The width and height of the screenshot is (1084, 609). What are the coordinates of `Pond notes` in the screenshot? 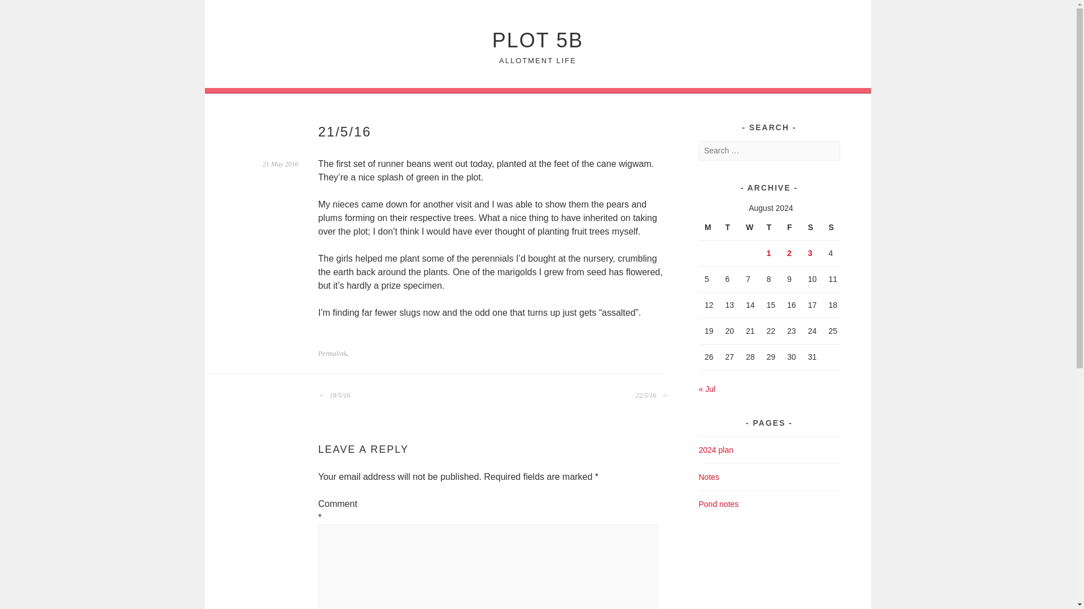 It's located at (719, 504).